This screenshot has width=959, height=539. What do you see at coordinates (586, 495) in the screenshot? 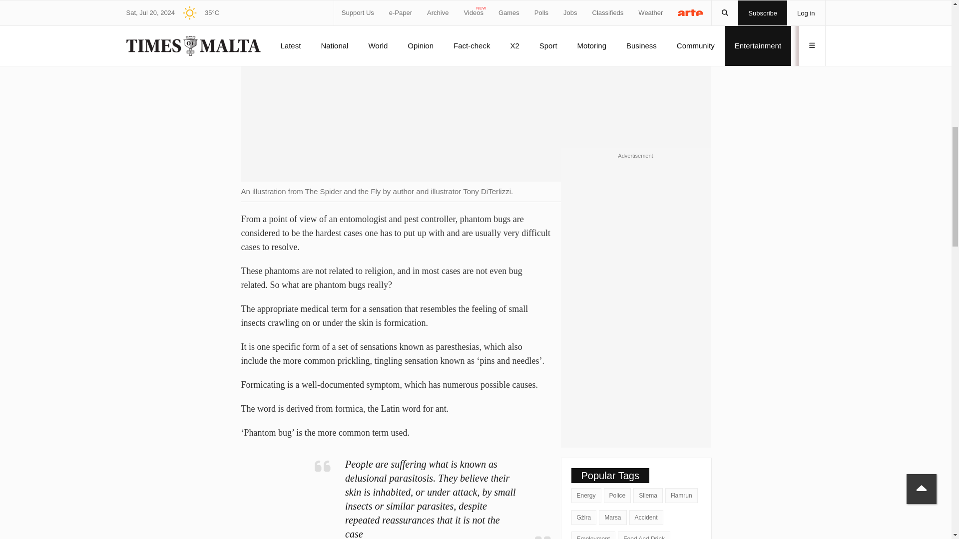
I see `Energy` at bounding box center [586, 495].